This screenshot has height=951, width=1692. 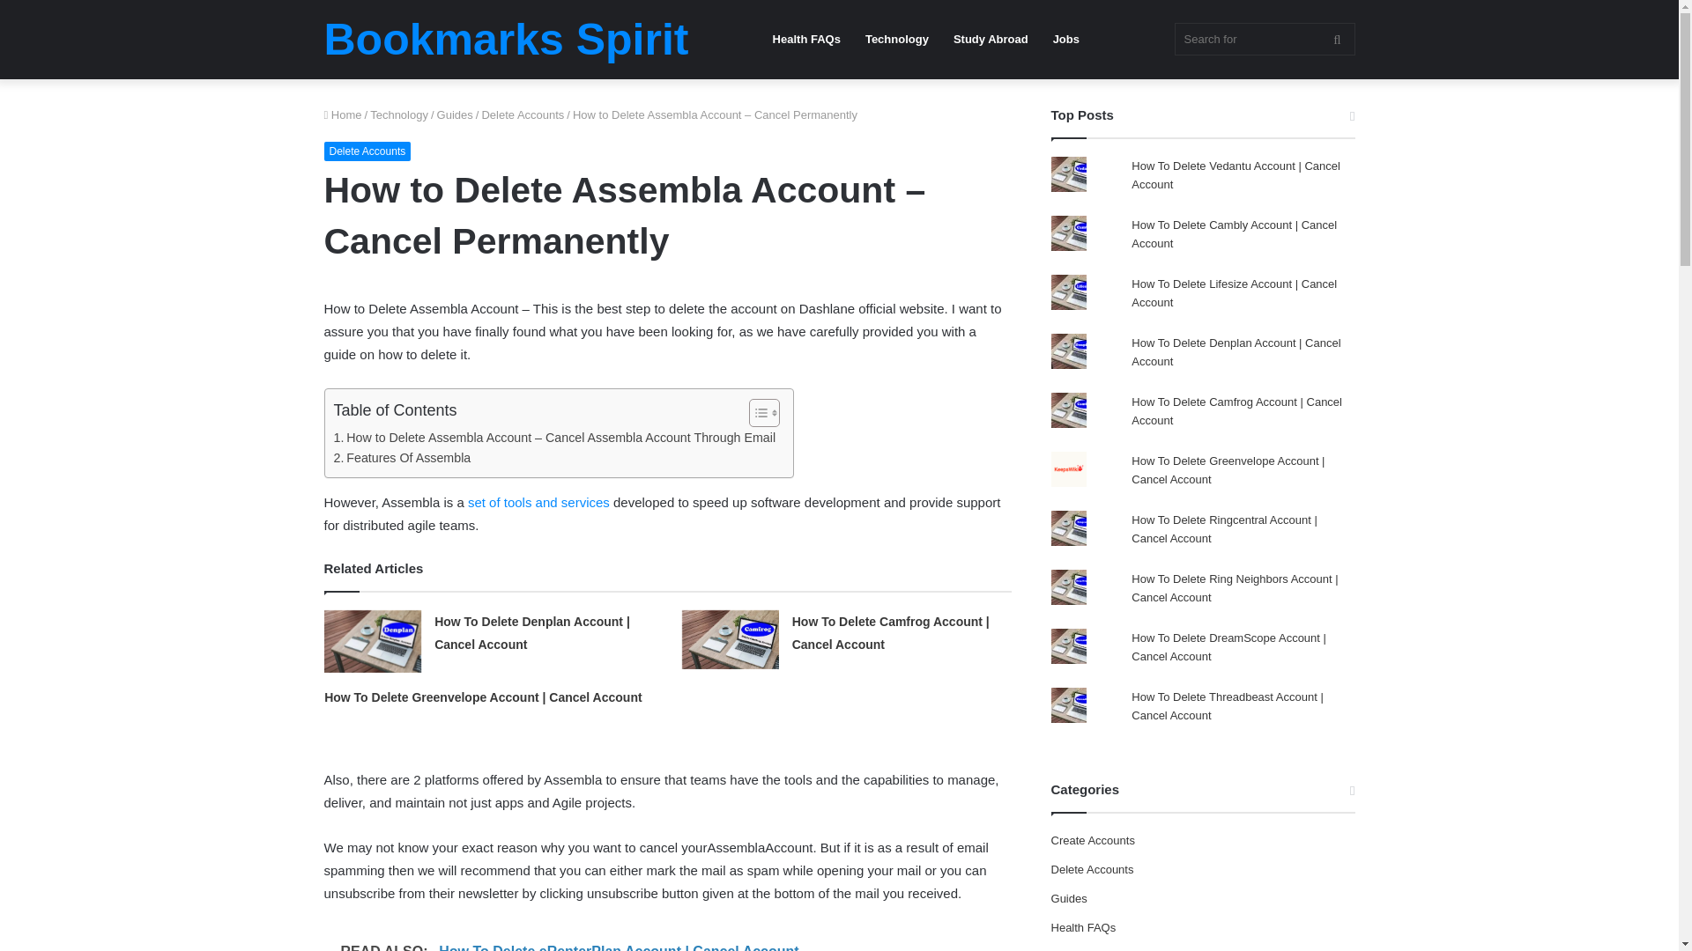 I want to click on Search for, so click(x=1264, y=39).